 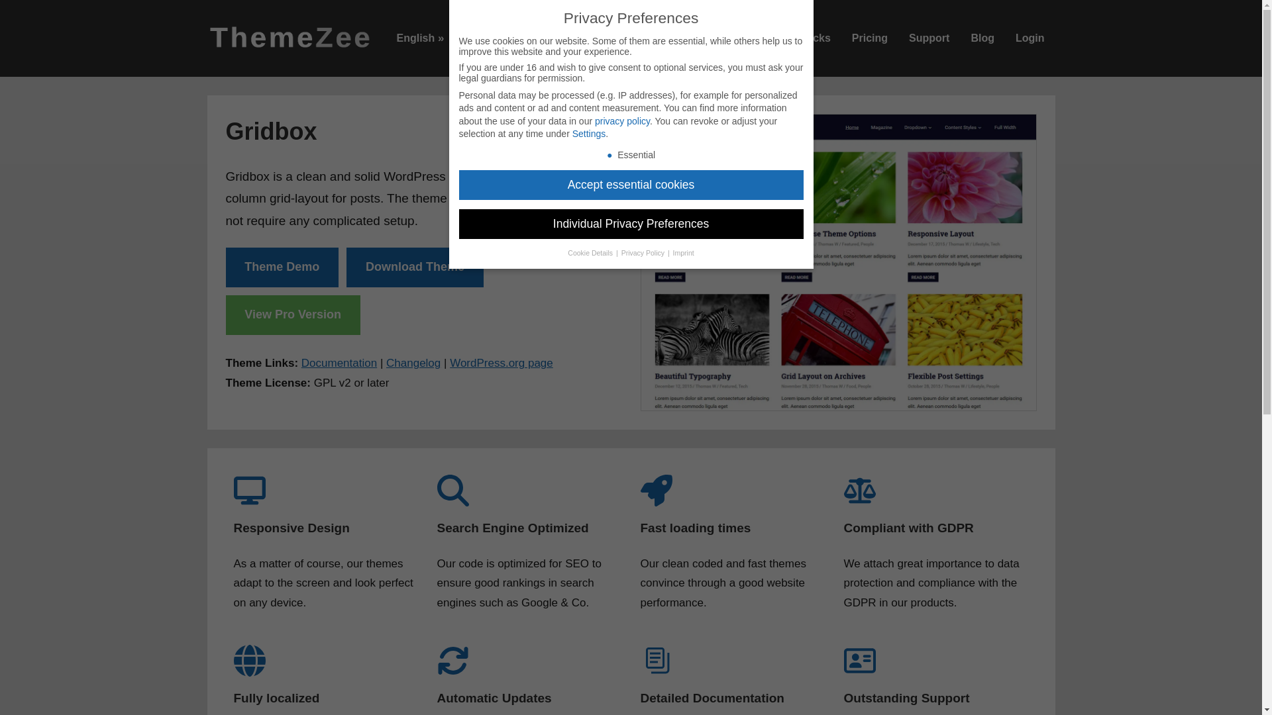 What do you see at coordinates (812, 38) in the screenshot?
I see `Blocks` at bounding box center [812, 38].